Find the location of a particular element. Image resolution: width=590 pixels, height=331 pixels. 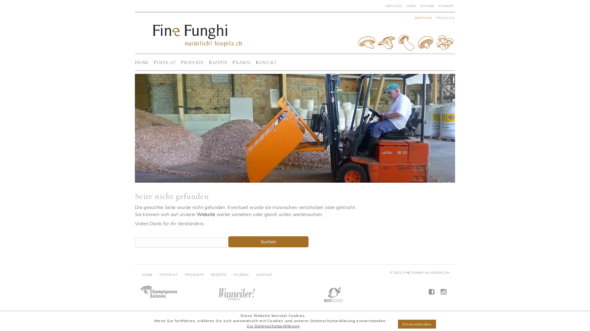

deutsch is located at coordinates (422, 17).